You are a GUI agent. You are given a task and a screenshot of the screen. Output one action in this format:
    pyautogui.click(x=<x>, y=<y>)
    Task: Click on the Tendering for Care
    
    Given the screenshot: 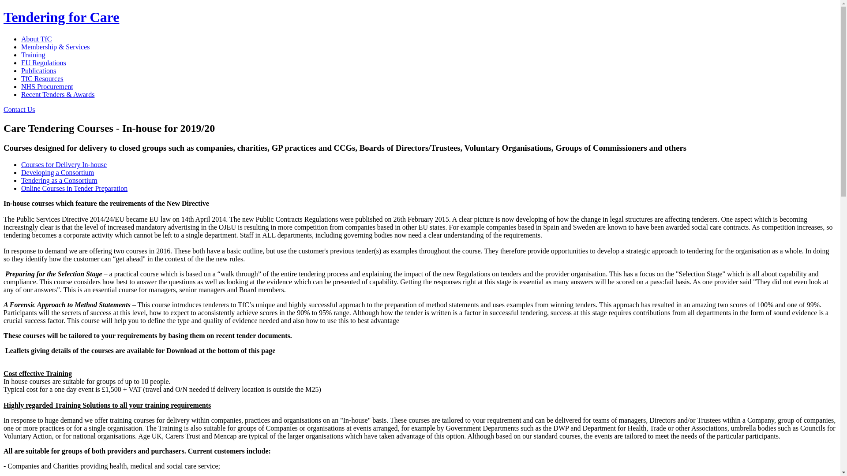 What is the action you would take?
    pyautogui.click(x=61, y=17)
    